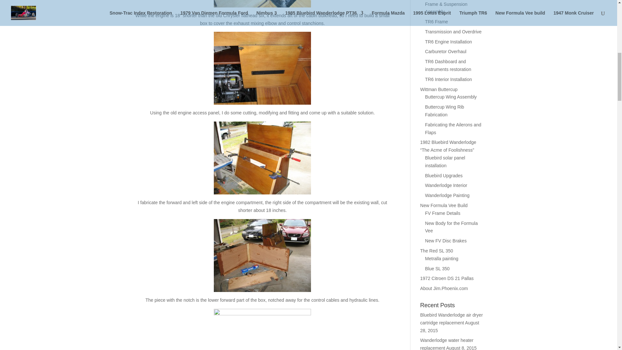 This screenshot has height=350, width=622. What do you see at coordinates (262, 68) in the screenshot?
I see `insul4` at bounding box center [262, 68].